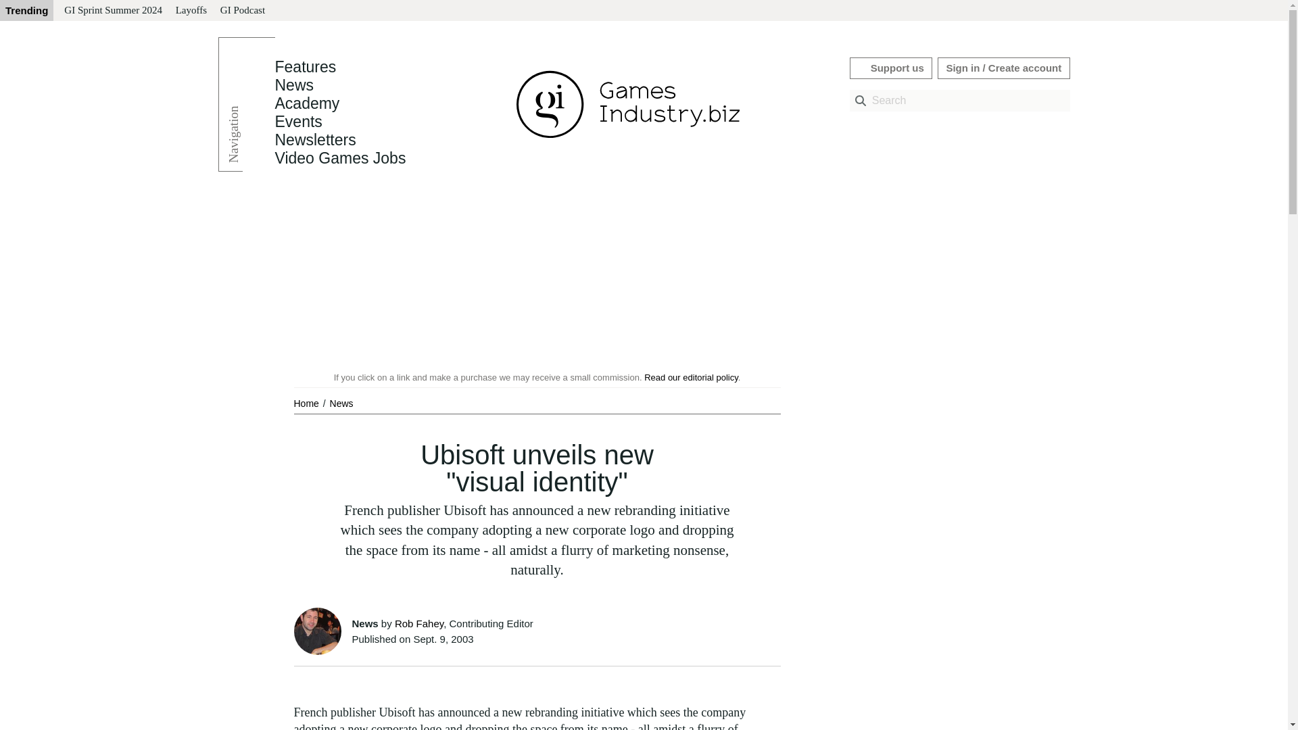 This screenshot has width=1298, height=730. Describe the element at coordinates (341, 403) in the screenshot. I see `News` at that location.